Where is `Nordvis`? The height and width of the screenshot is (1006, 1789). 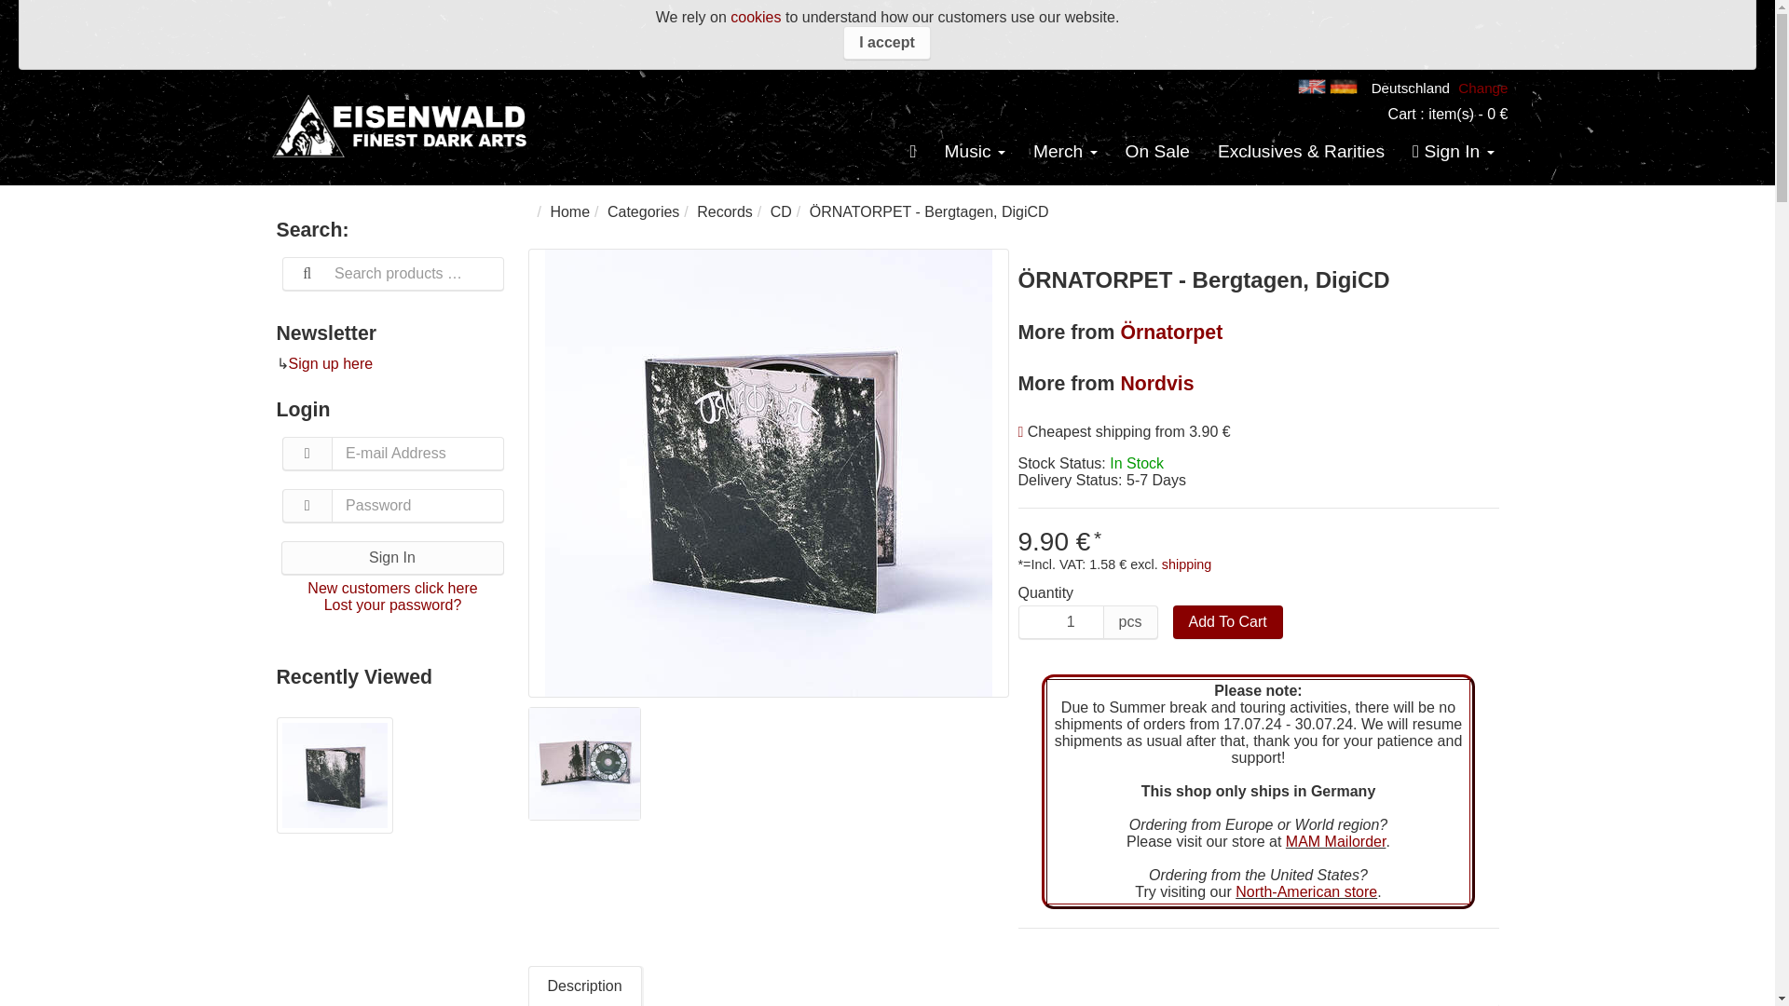 Nordvis is located at coordinates (1155, 384).